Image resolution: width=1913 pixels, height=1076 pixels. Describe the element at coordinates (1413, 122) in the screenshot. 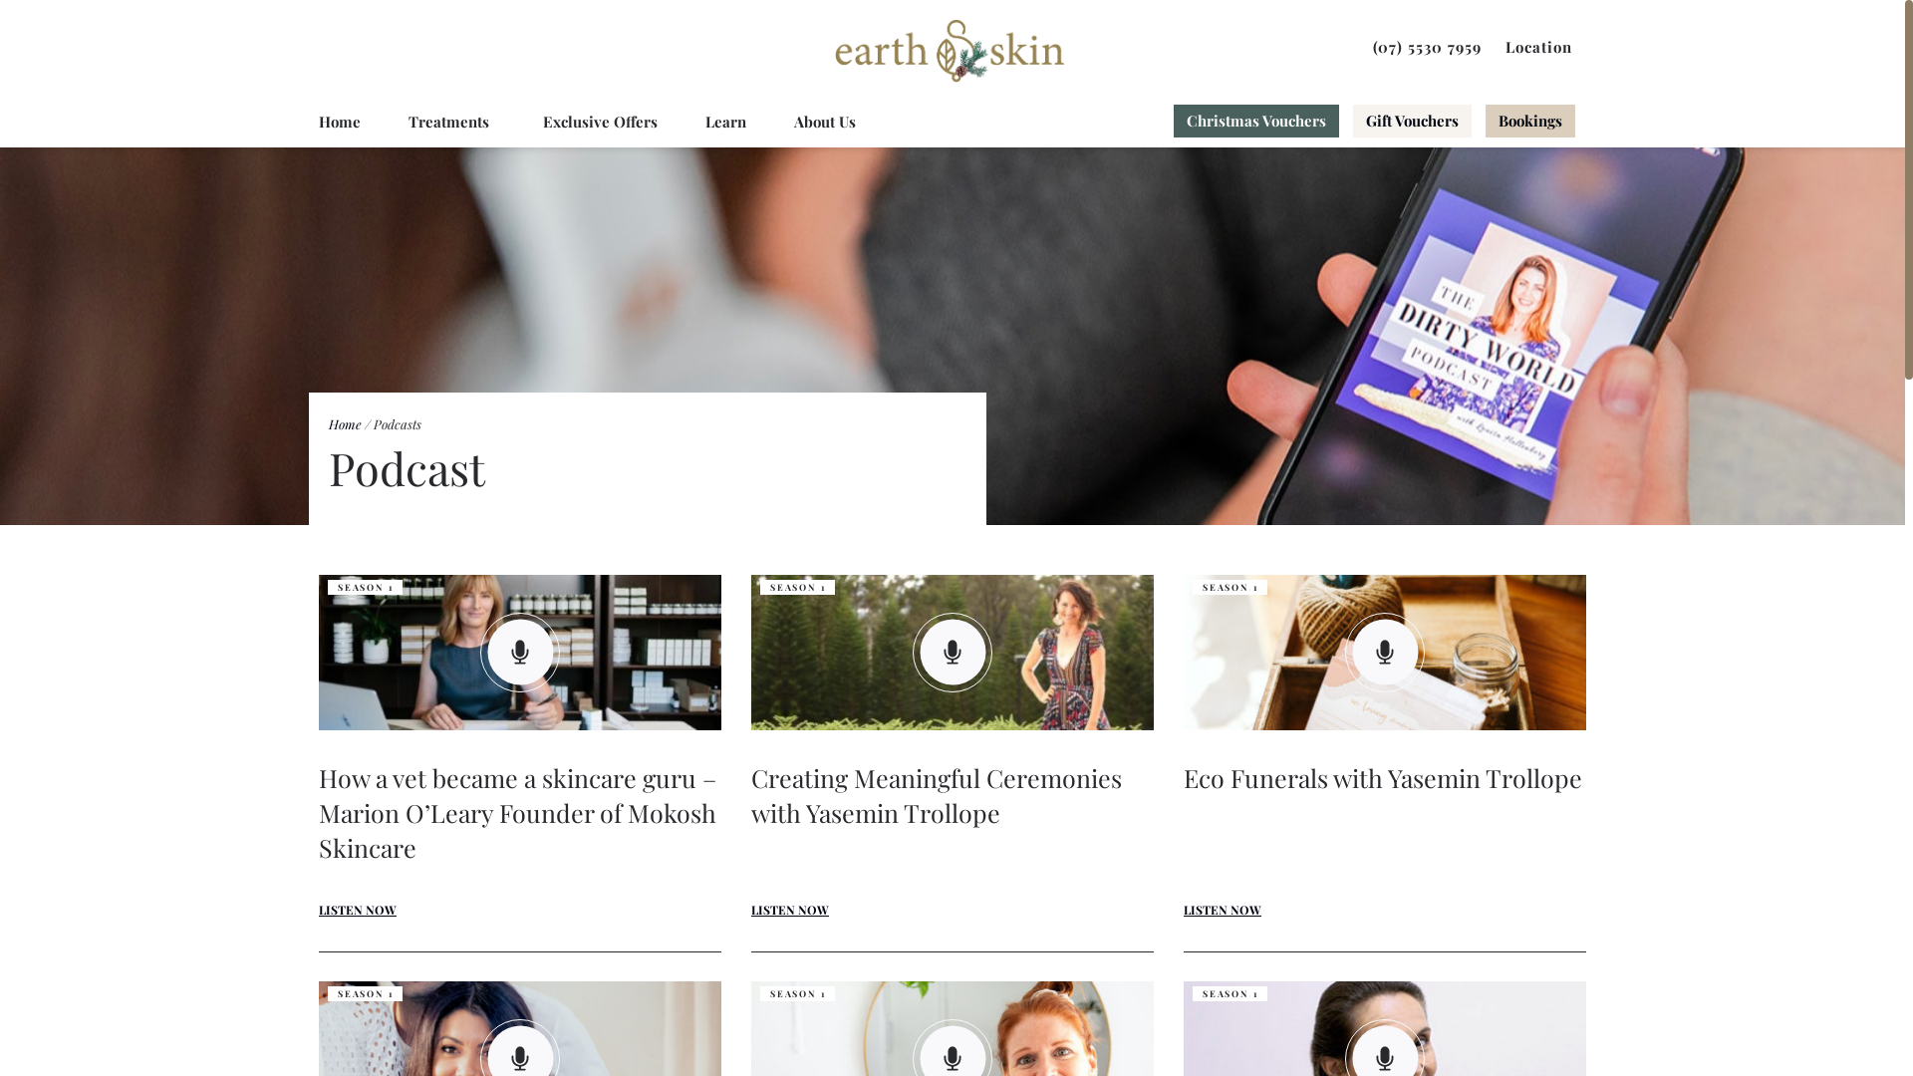

I see `Gift Vouchers` at that location.